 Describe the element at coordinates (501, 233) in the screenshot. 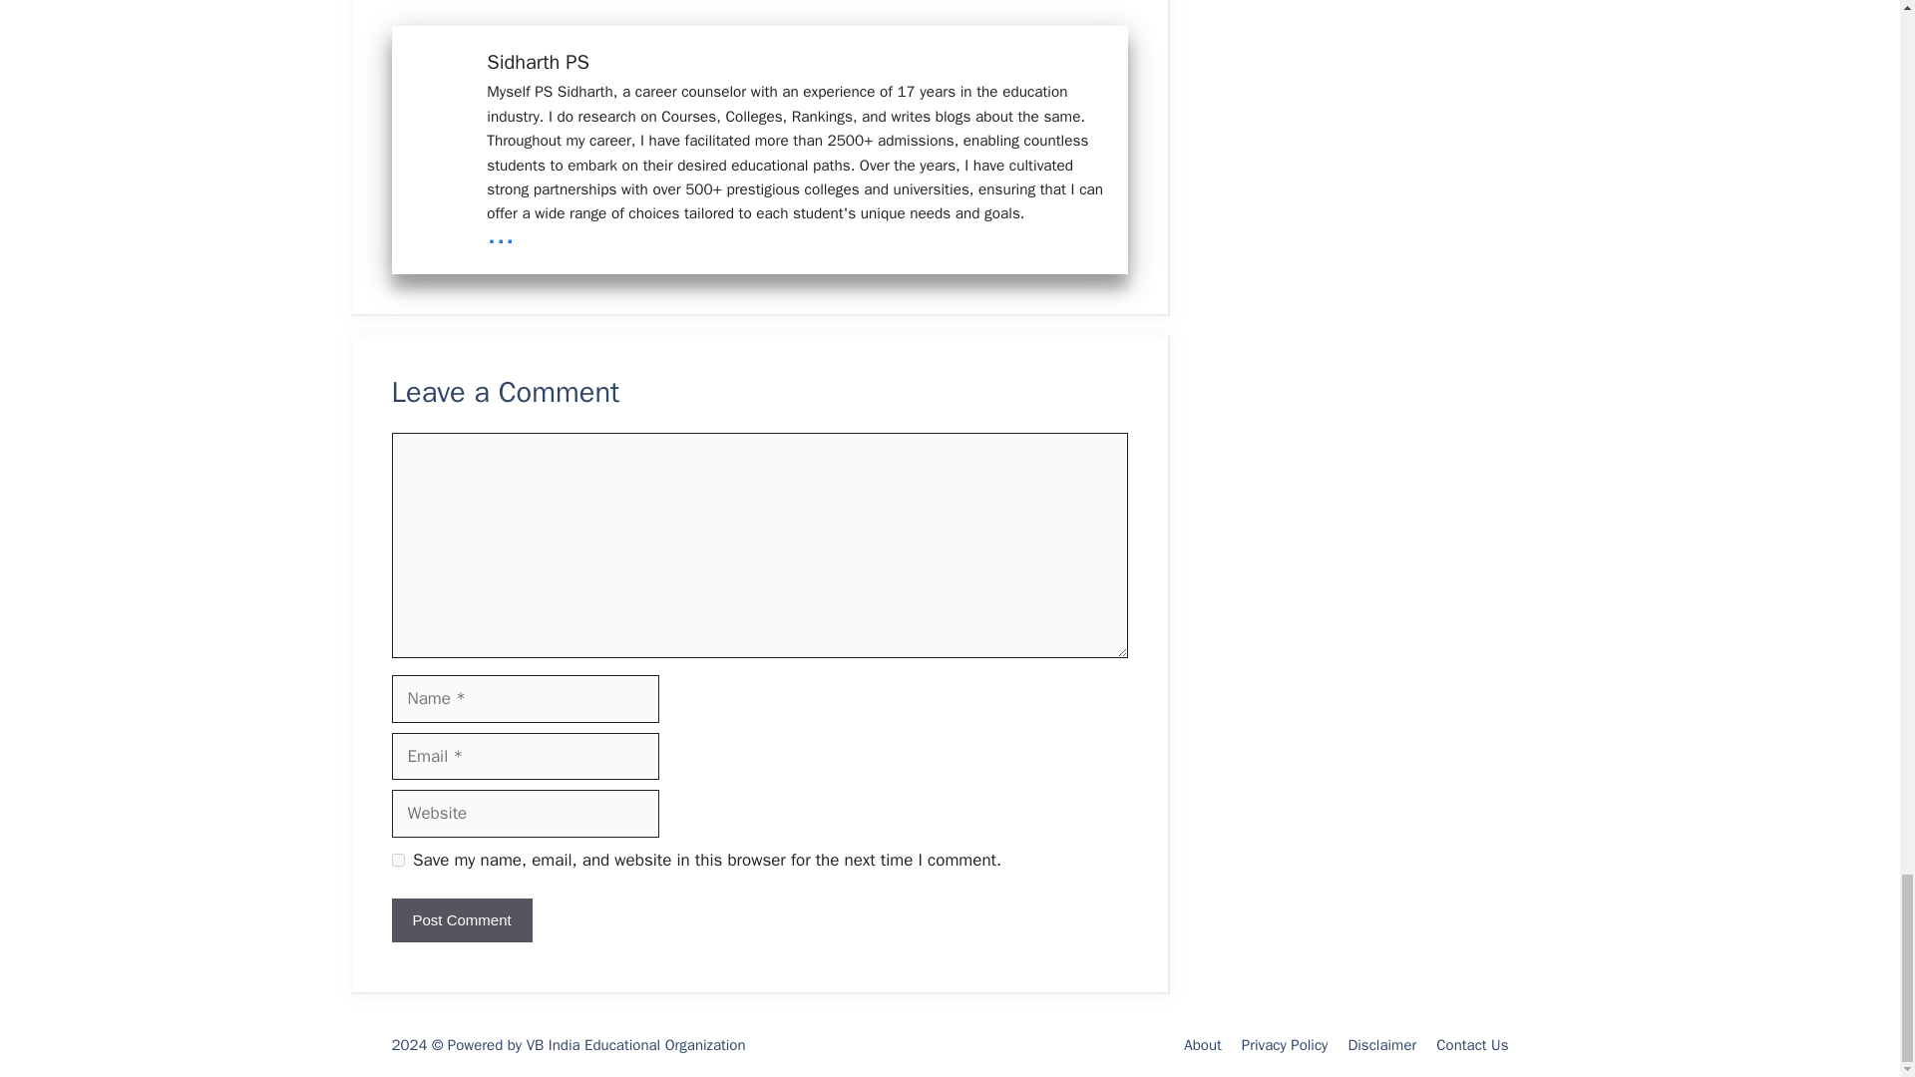

I see `Read more` at that location.